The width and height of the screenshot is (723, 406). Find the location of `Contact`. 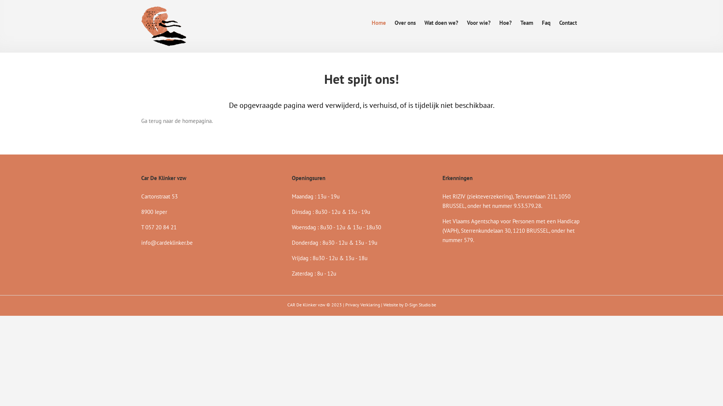

Contact is located at coordinates (568, 23).